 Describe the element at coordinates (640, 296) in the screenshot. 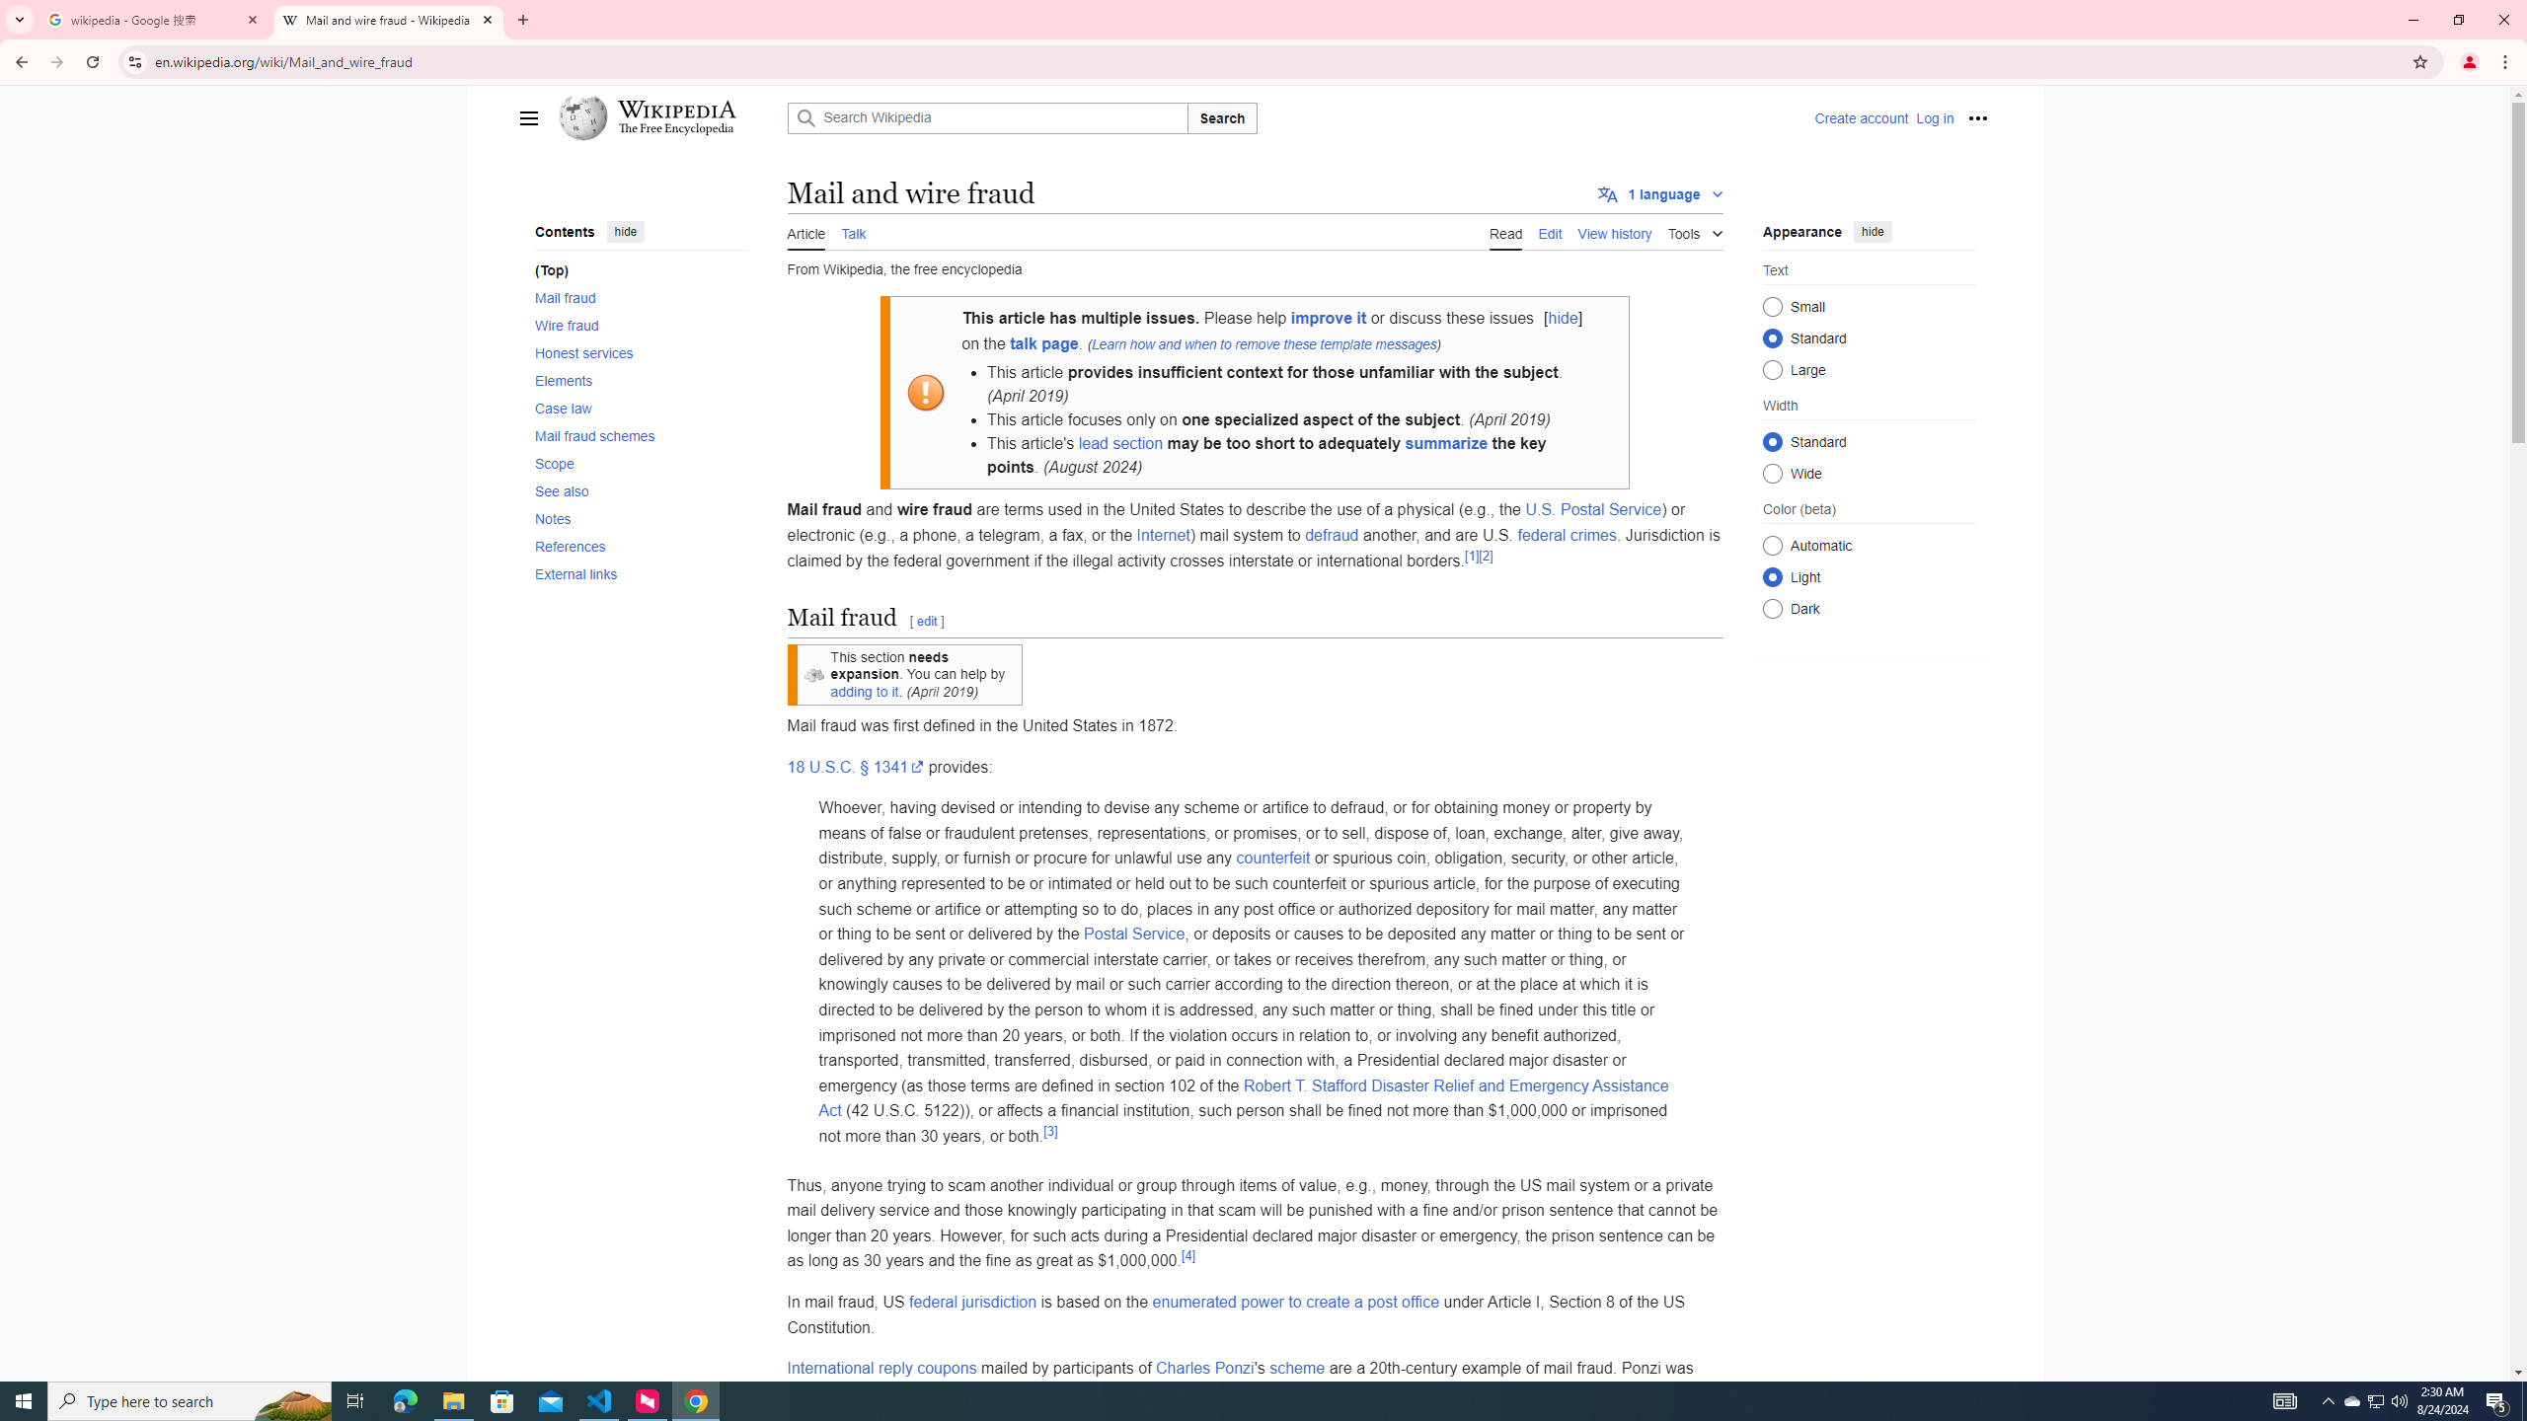

I see `Mail fraud` at that location.